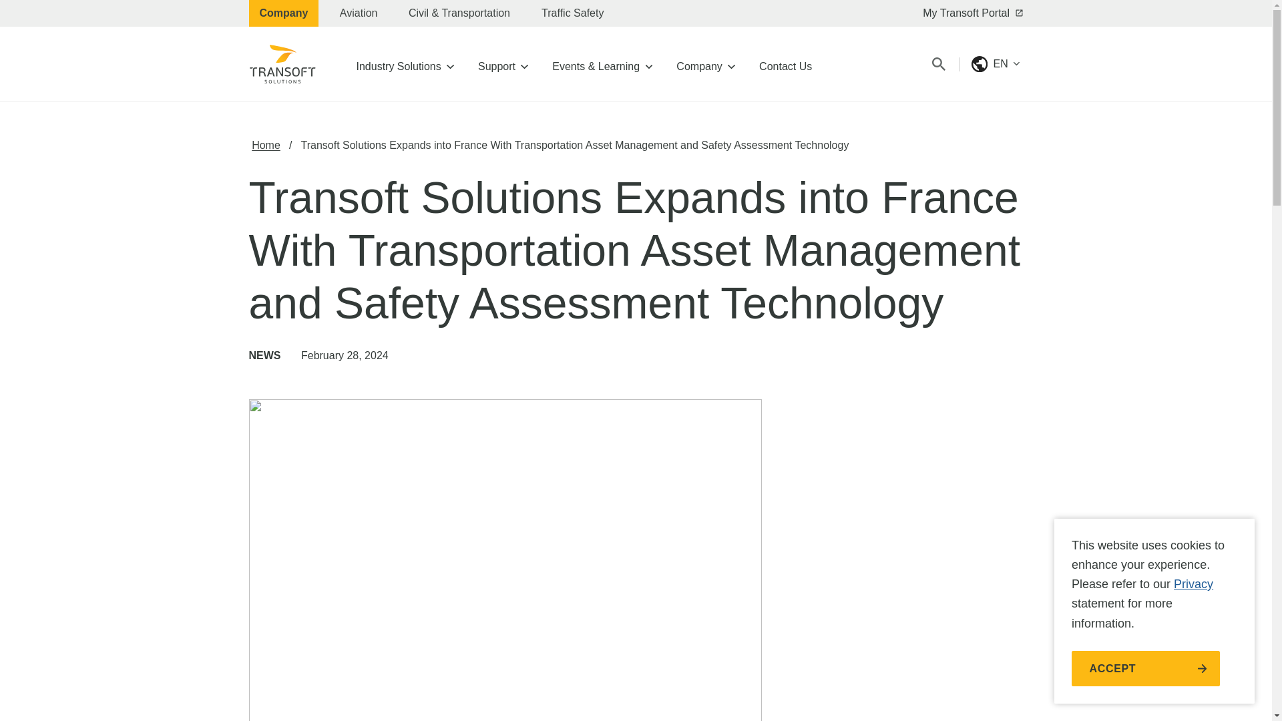 Image resolution: width=1282 pixels, height=721 pixels. Describe the element at coordinates (283, 13) in the screenshot. I see `Company` at that location.